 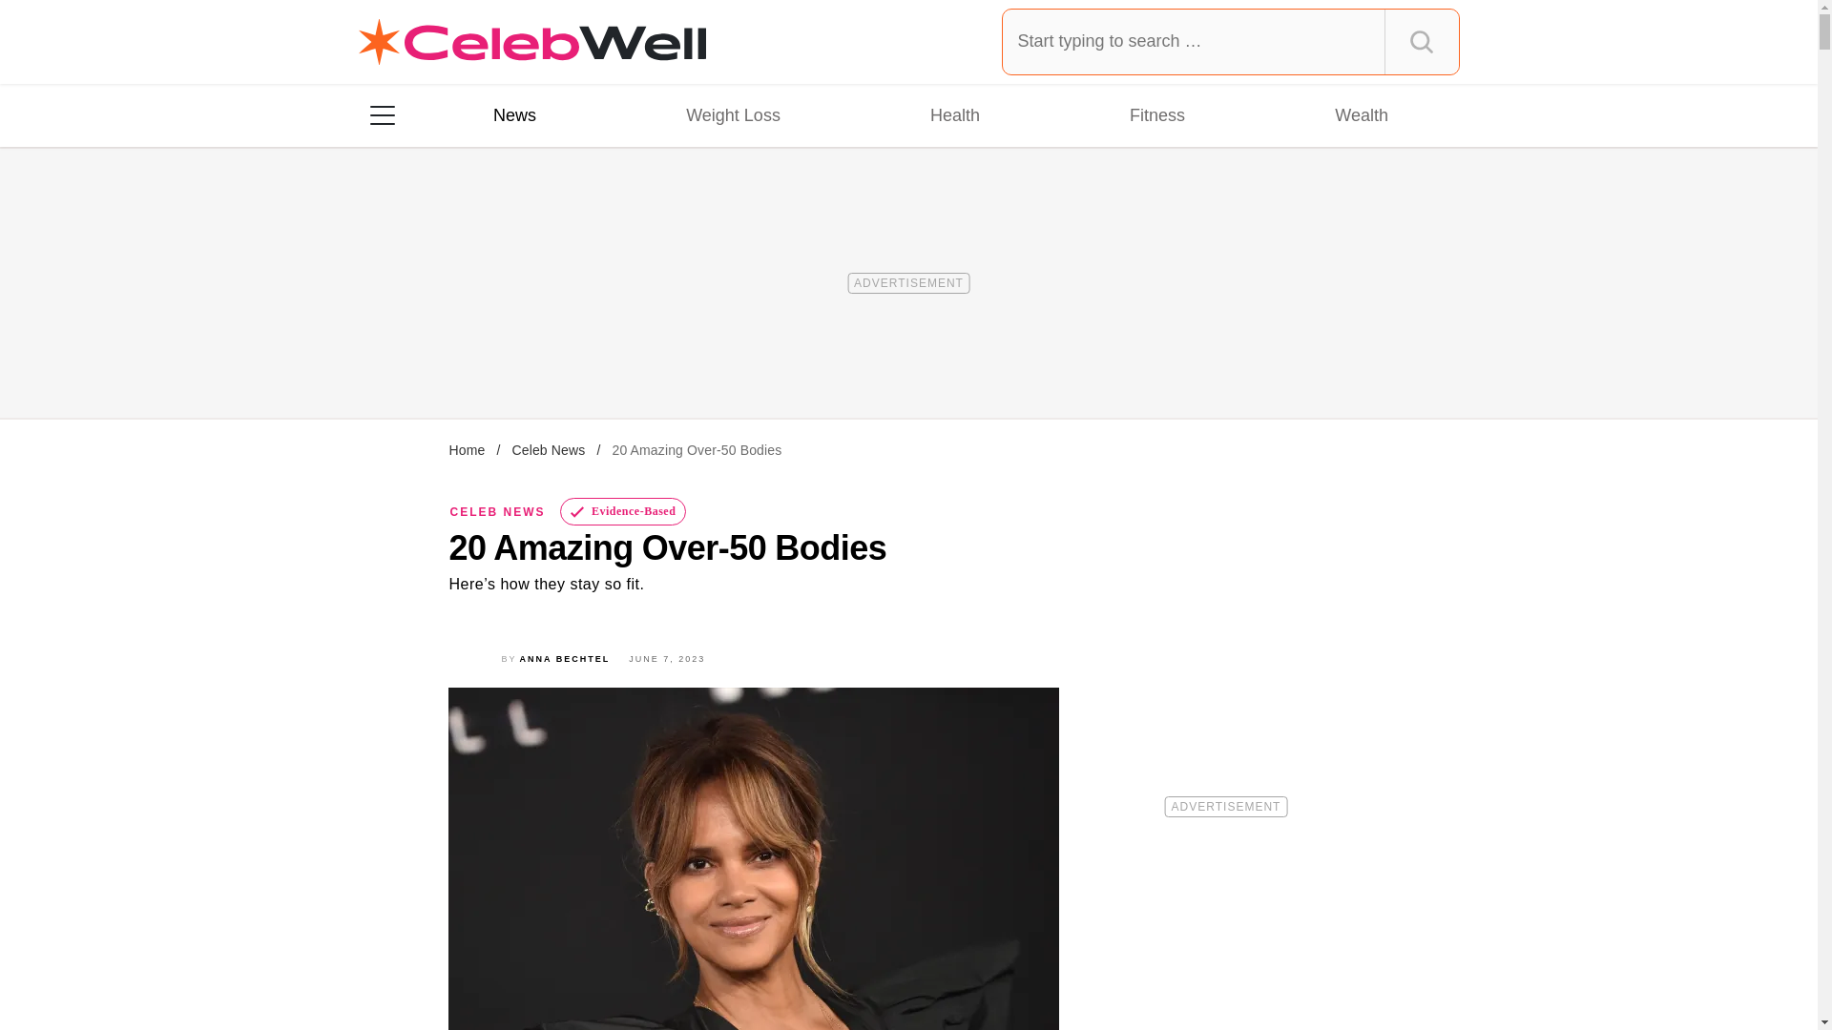 What do you see at coordinates (1156, 114) in the screenshot?
I see `Fitness` at bounding box center [1156, 114].